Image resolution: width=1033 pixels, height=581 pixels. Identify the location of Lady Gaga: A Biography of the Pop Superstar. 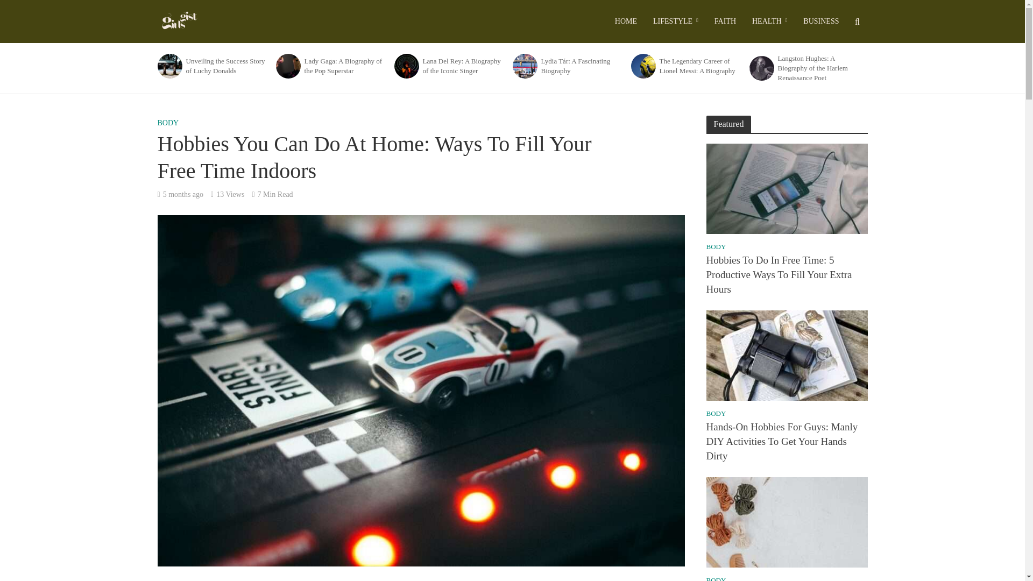
(287, 66).